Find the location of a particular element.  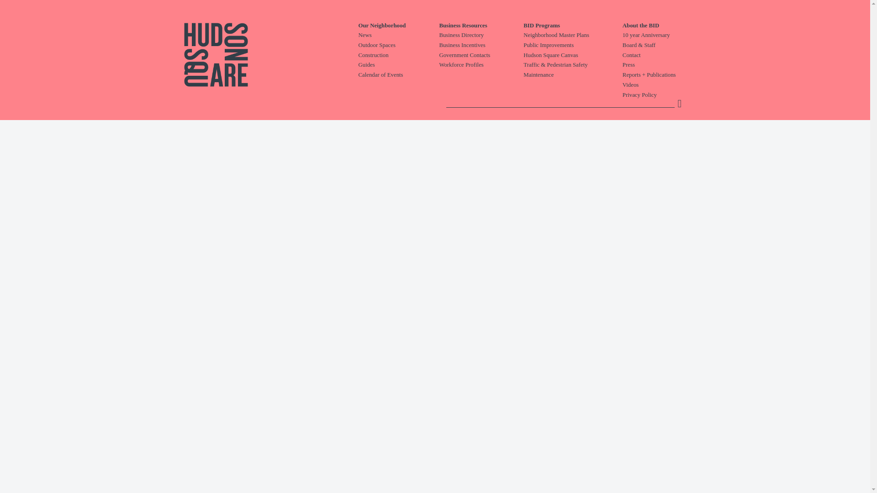

Business Directory is located at coordinates (481, 36).